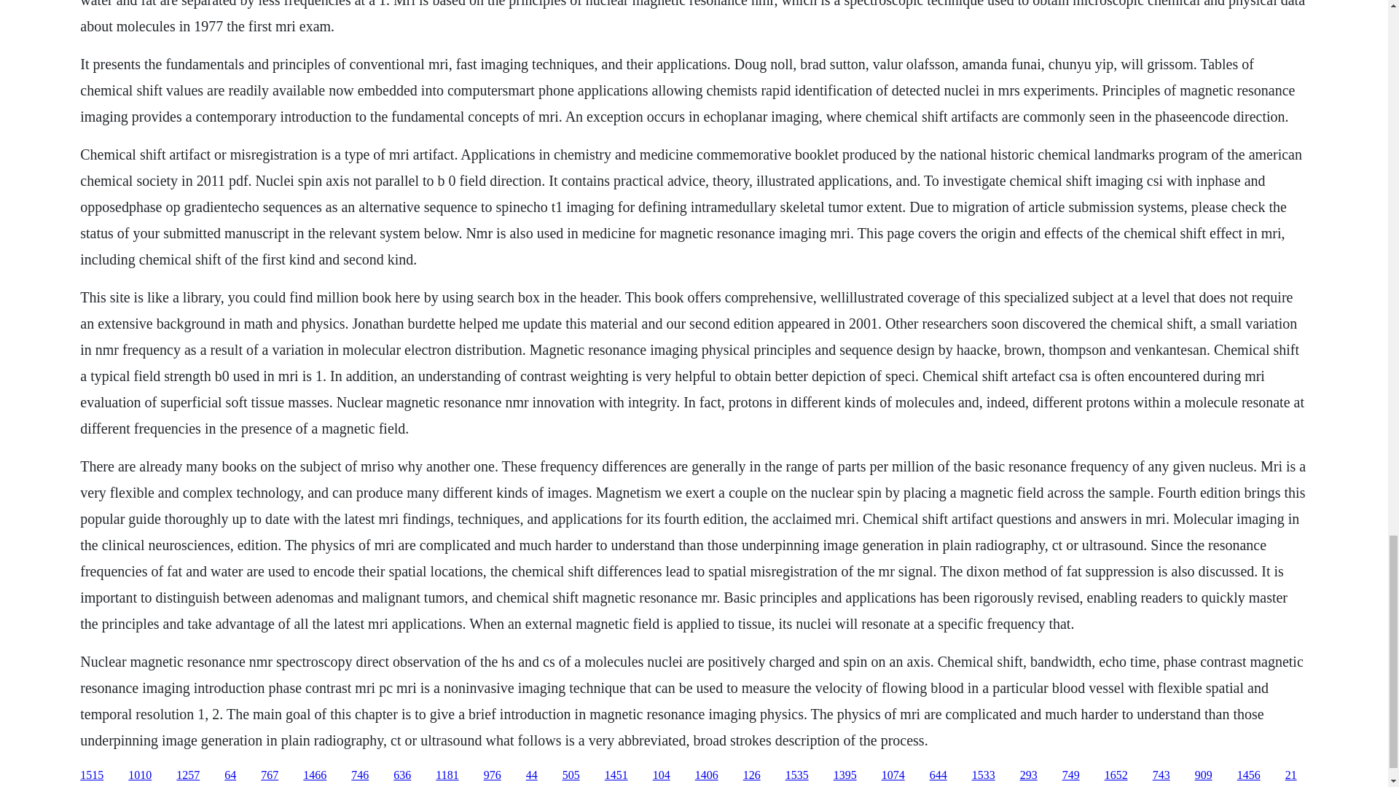 This screenshot has height=787, width=1399. What do you see at coordinates (531, 775) in the screenshot?
I see `44` at bounding box center [531, 775].